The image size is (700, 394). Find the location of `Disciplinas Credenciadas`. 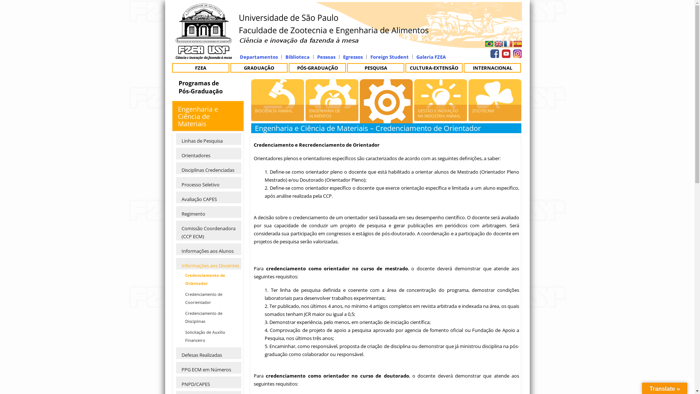

Disciplinas Credenciadas is located at coordinates (209, 168).